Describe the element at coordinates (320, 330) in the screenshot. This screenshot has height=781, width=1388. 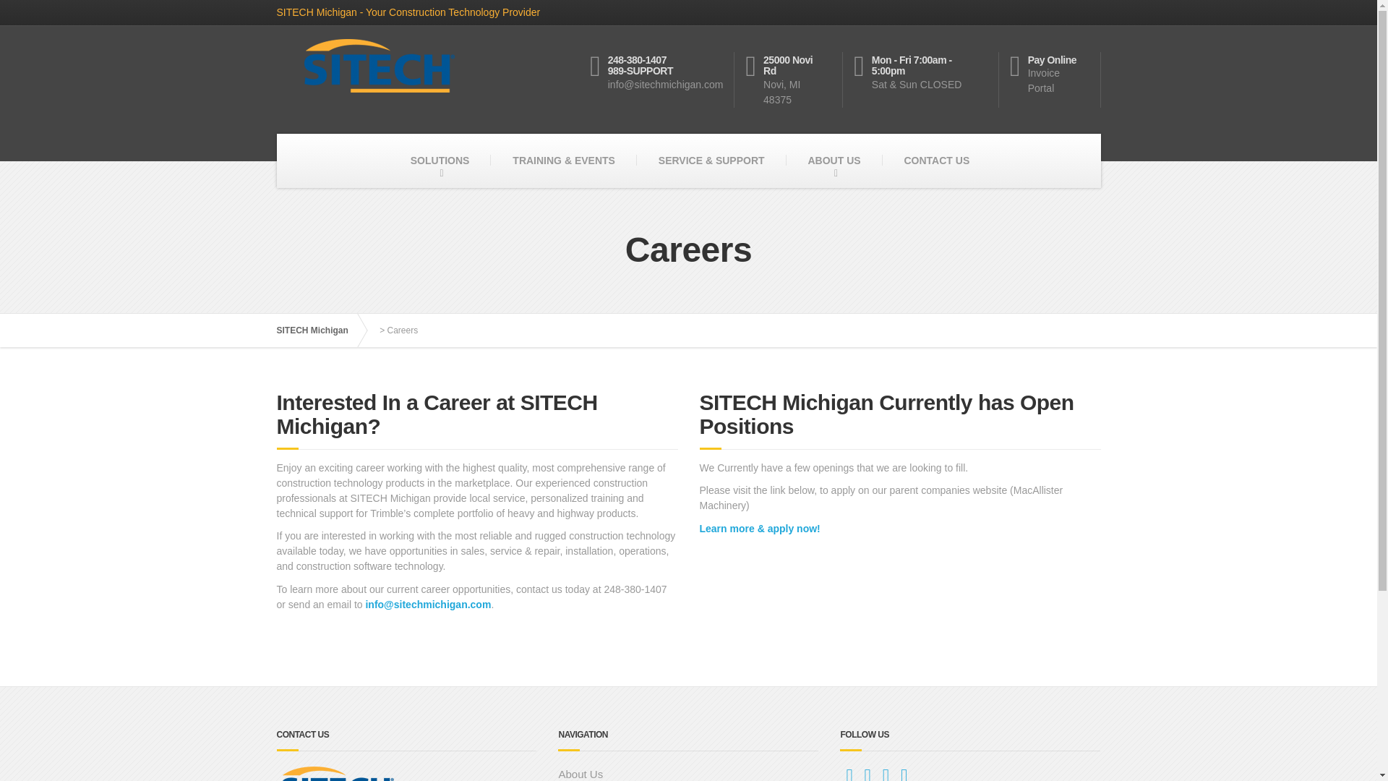
I see `SITECH Michigan` at that location.